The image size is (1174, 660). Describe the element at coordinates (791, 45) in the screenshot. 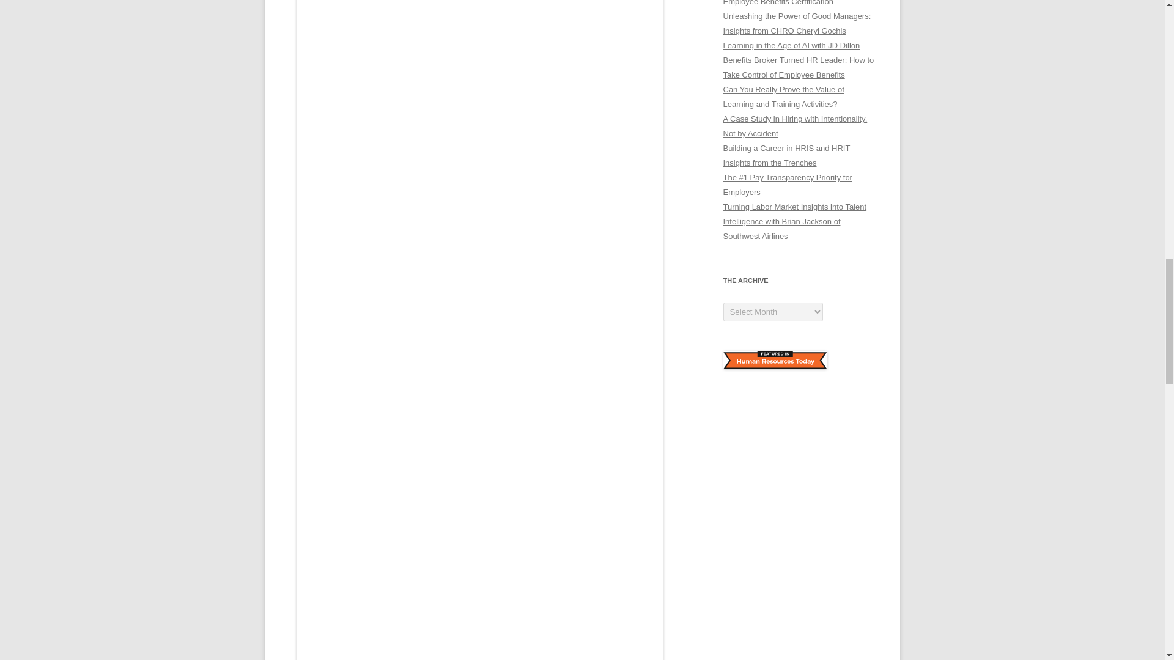

I see `Learning in the Age of AI with JD Dillon` at that location.